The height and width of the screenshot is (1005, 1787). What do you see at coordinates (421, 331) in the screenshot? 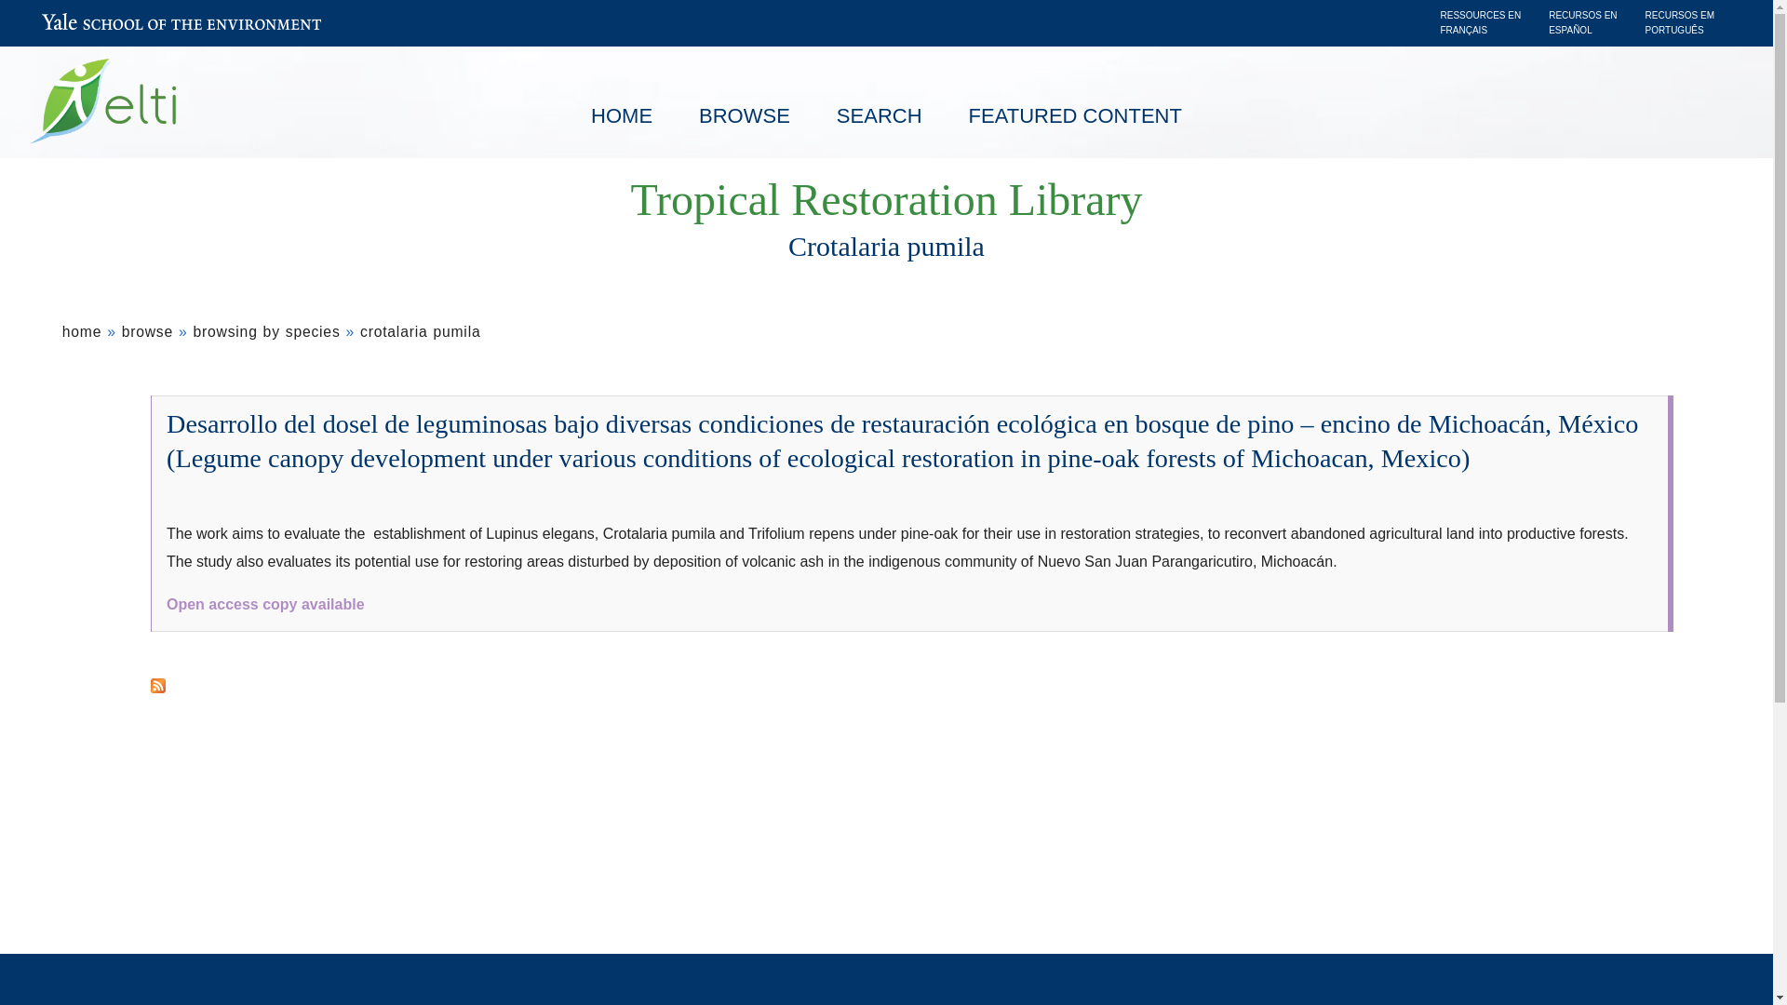
I see `crotalaria pumila` at bounding box center [421, 331].